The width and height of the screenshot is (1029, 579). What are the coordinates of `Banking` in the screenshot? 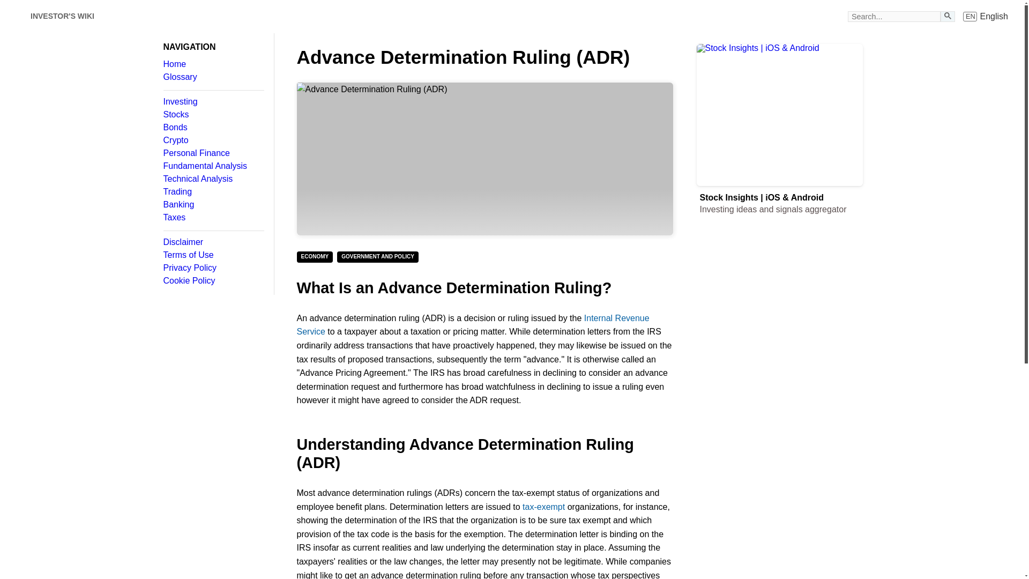 It's located at (213, 153).